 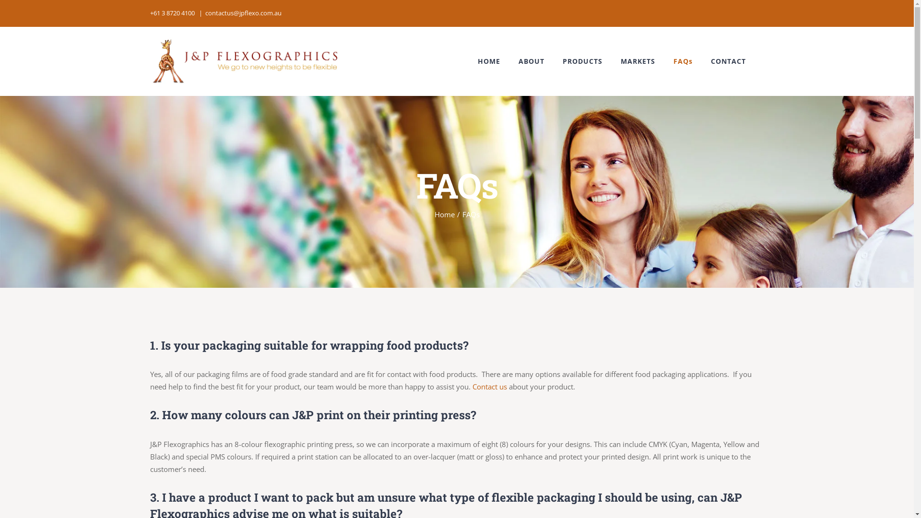 What do you see at coordinates (728, 61) in the screenshot?
I see `CONTACT` at bounding box center [728, 61].